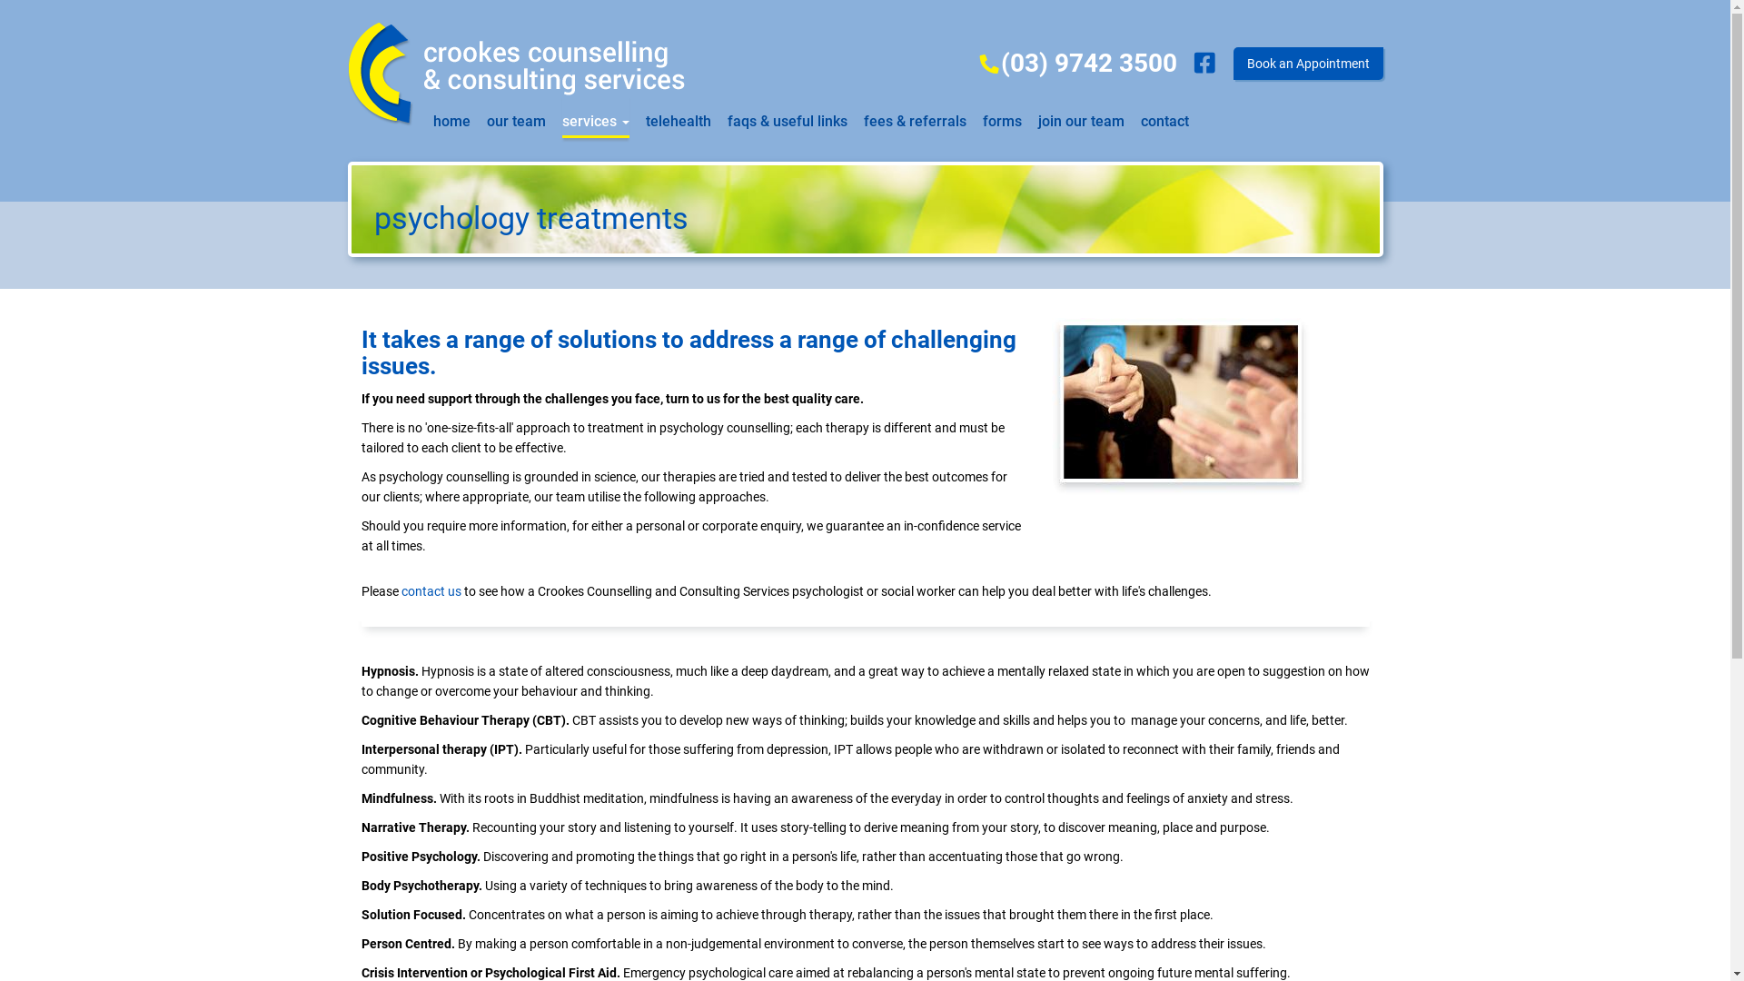 The height and width of the screenshot is (981, 1744). What do you see at coordinates (451, 116) in the screenshot?
I see `home` at bounding box center [451, 116].